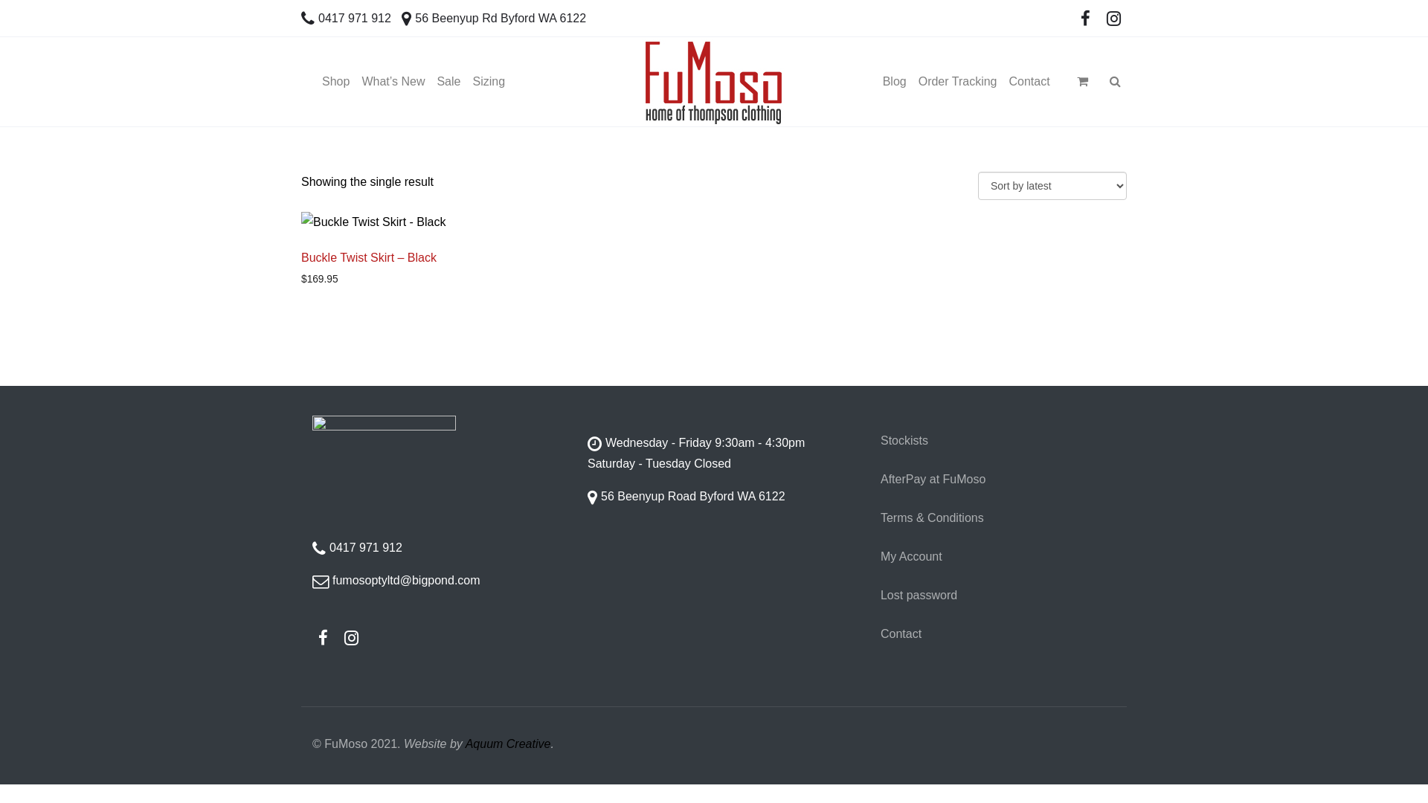  What do you see at coordinates (324, 638) in the screenshot?
I see `Facebook` at bounding box center [324, 638].